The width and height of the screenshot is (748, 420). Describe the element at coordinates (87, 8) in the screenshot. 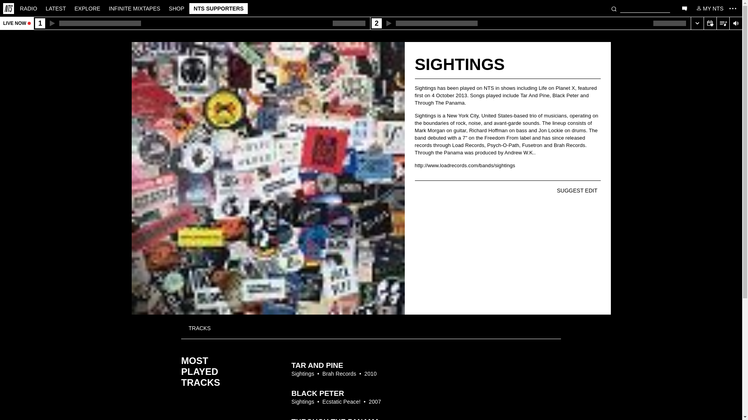

I see `EXPLORE` at that location.